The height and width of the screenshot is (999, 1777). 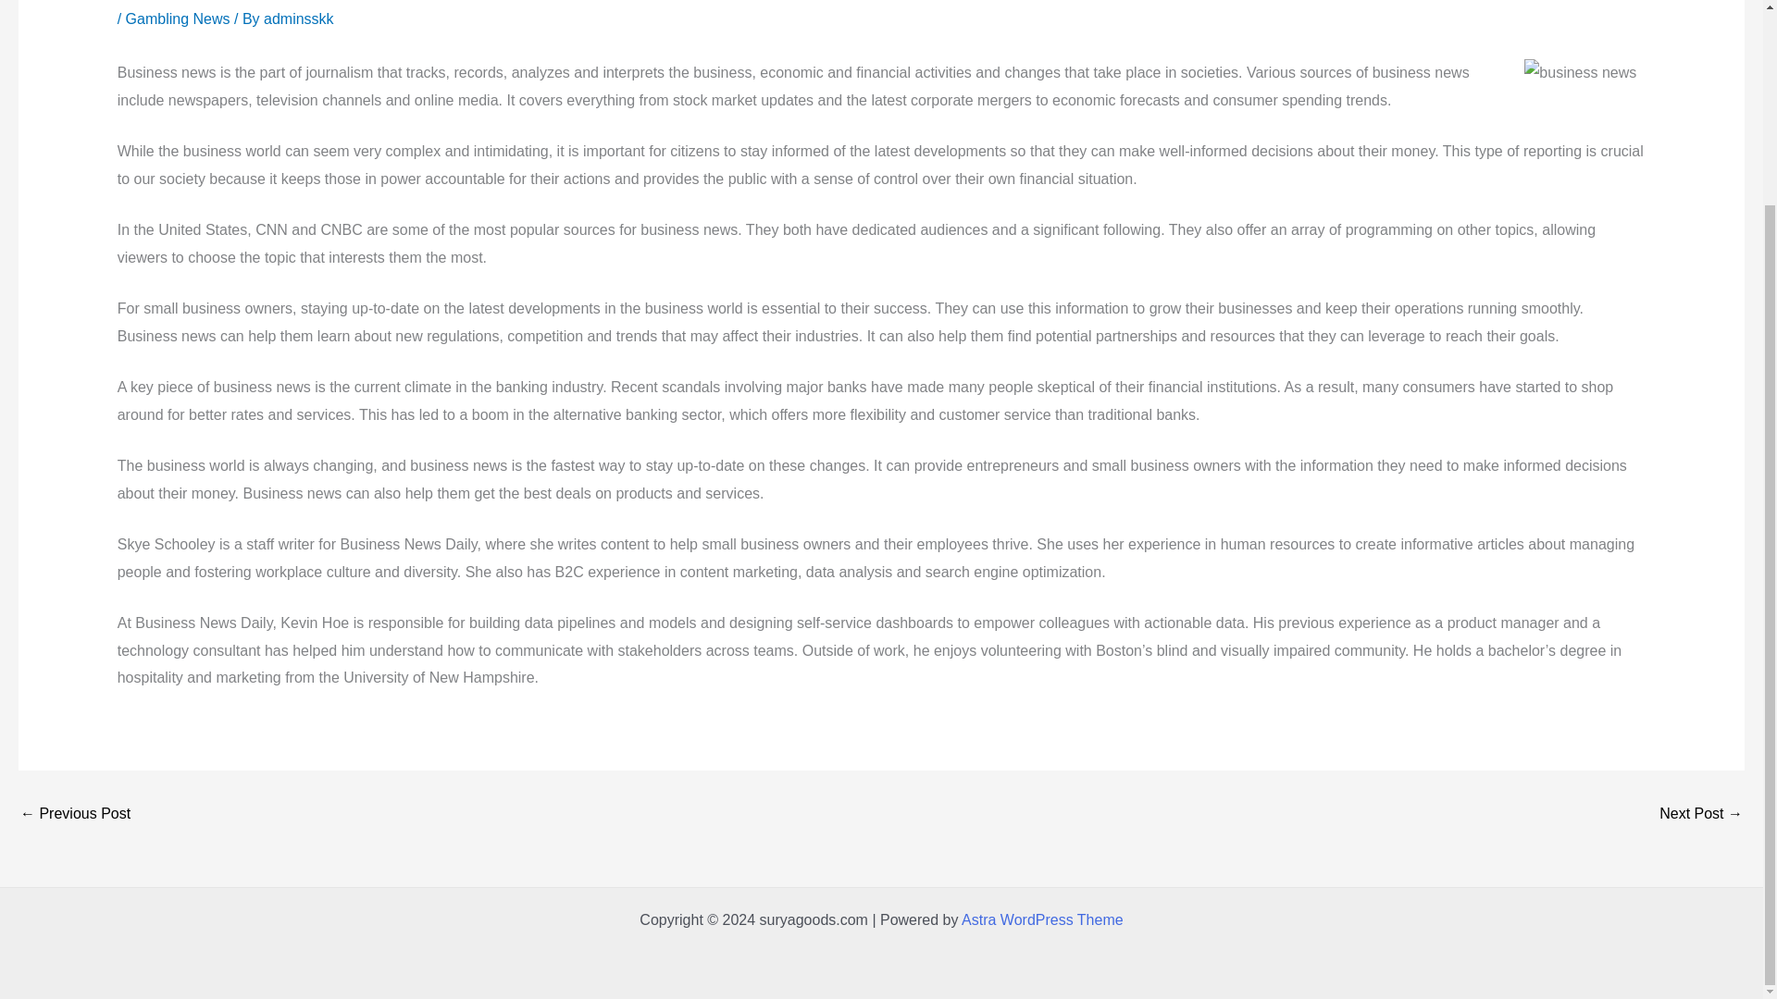 What do you see at coordinates (74, 813) in the screenshot?
I see `What Is Daily News?` at bounding box center [74, 813].